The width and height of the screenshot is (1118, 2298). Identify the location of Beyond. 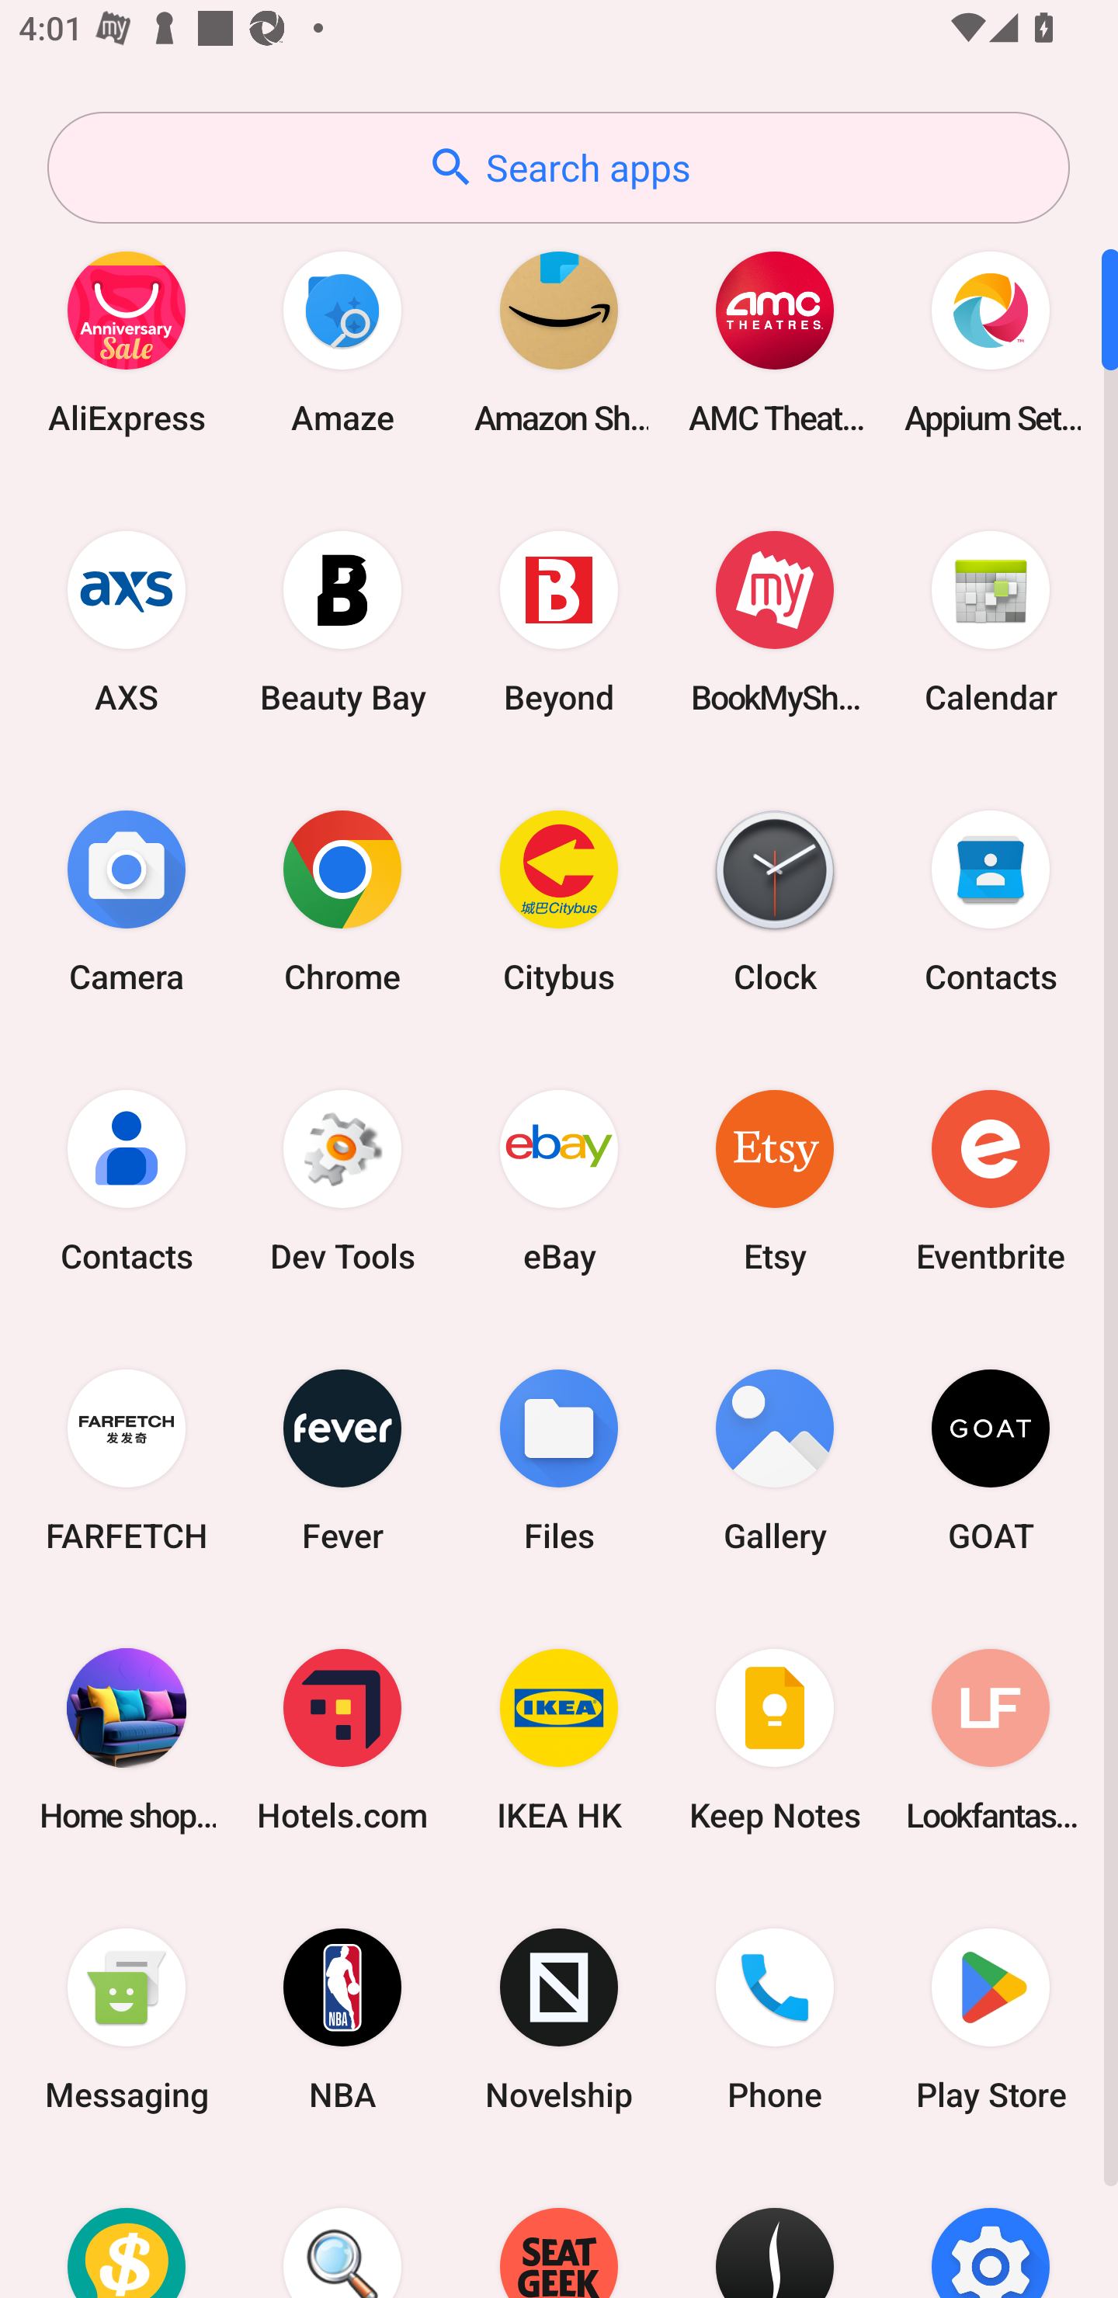
(559, 621).